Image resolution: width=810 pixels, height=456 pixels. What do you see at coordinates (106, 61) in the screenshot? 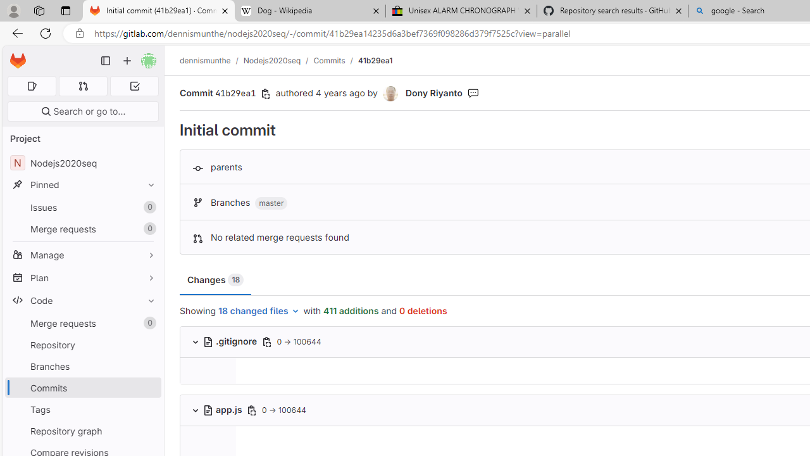
I see `Primary navigation sidebar` at bounding box center [106, 61].